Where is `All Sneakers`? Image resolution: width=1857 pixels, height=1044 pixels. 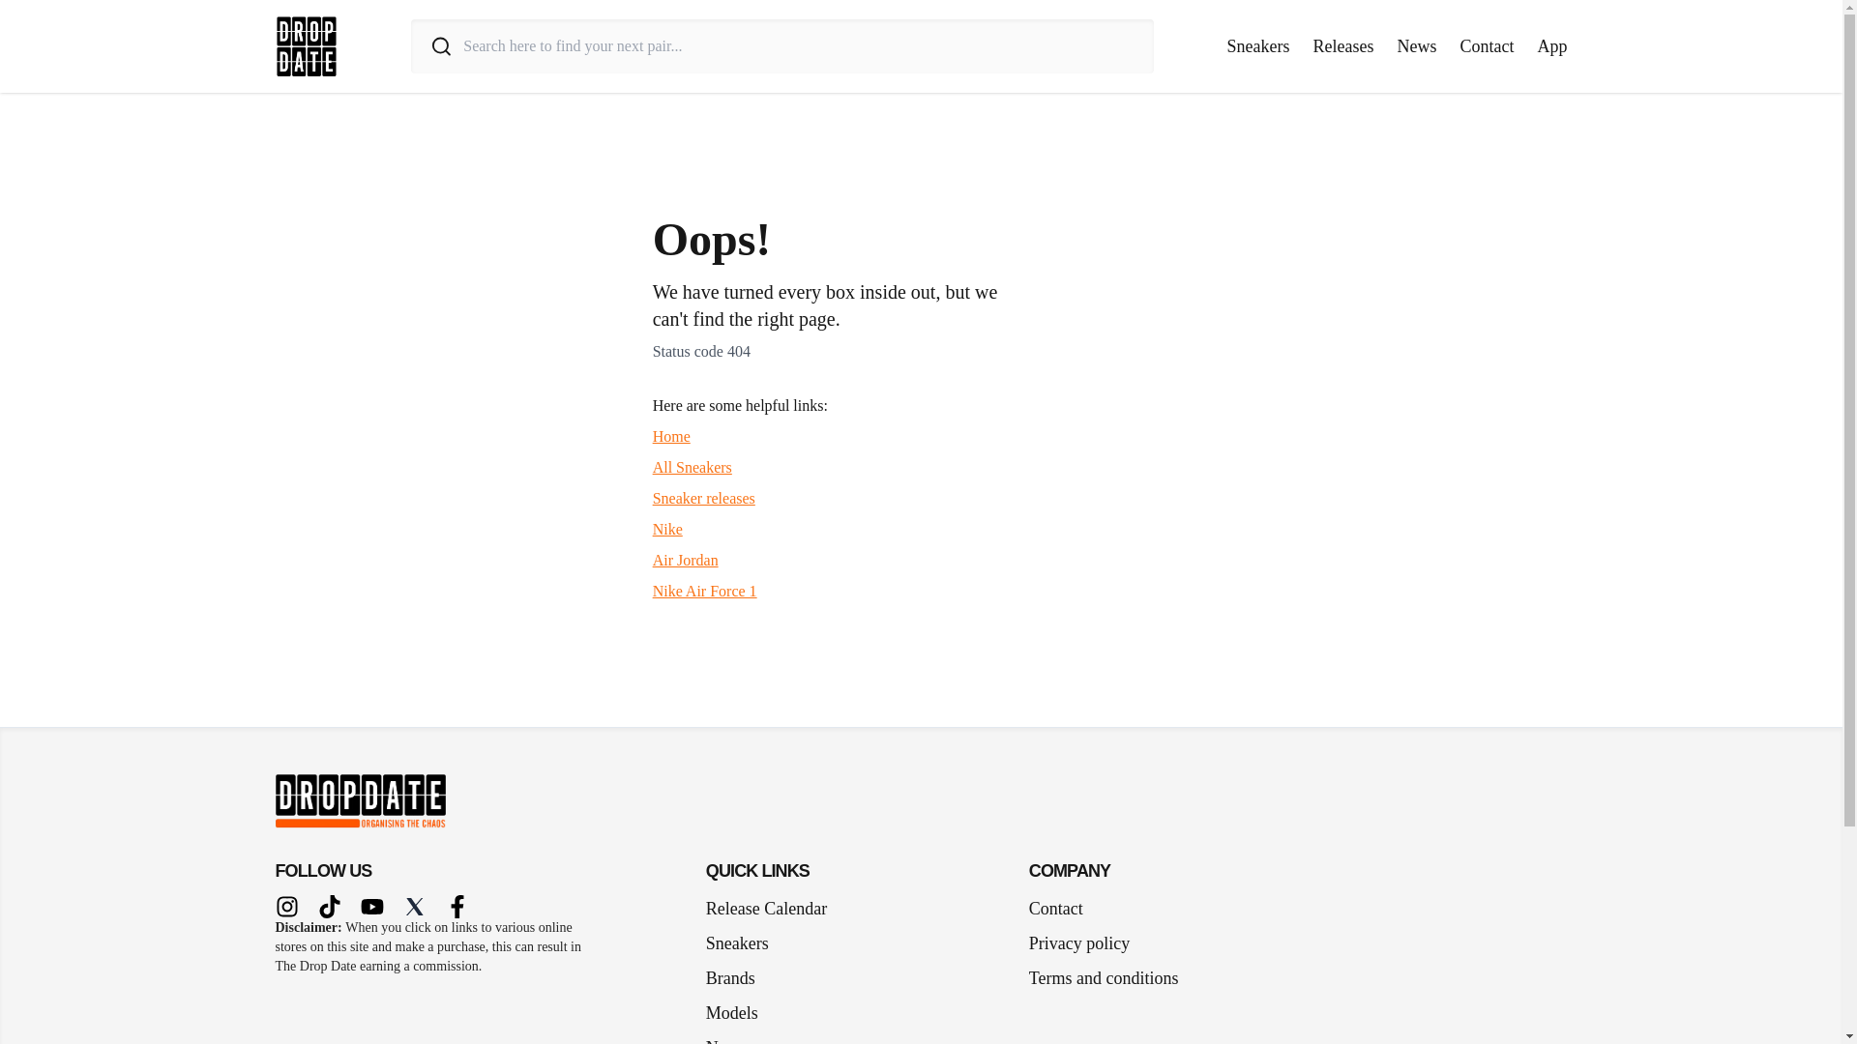 All Sneakers is located at coordinates (693, 468).